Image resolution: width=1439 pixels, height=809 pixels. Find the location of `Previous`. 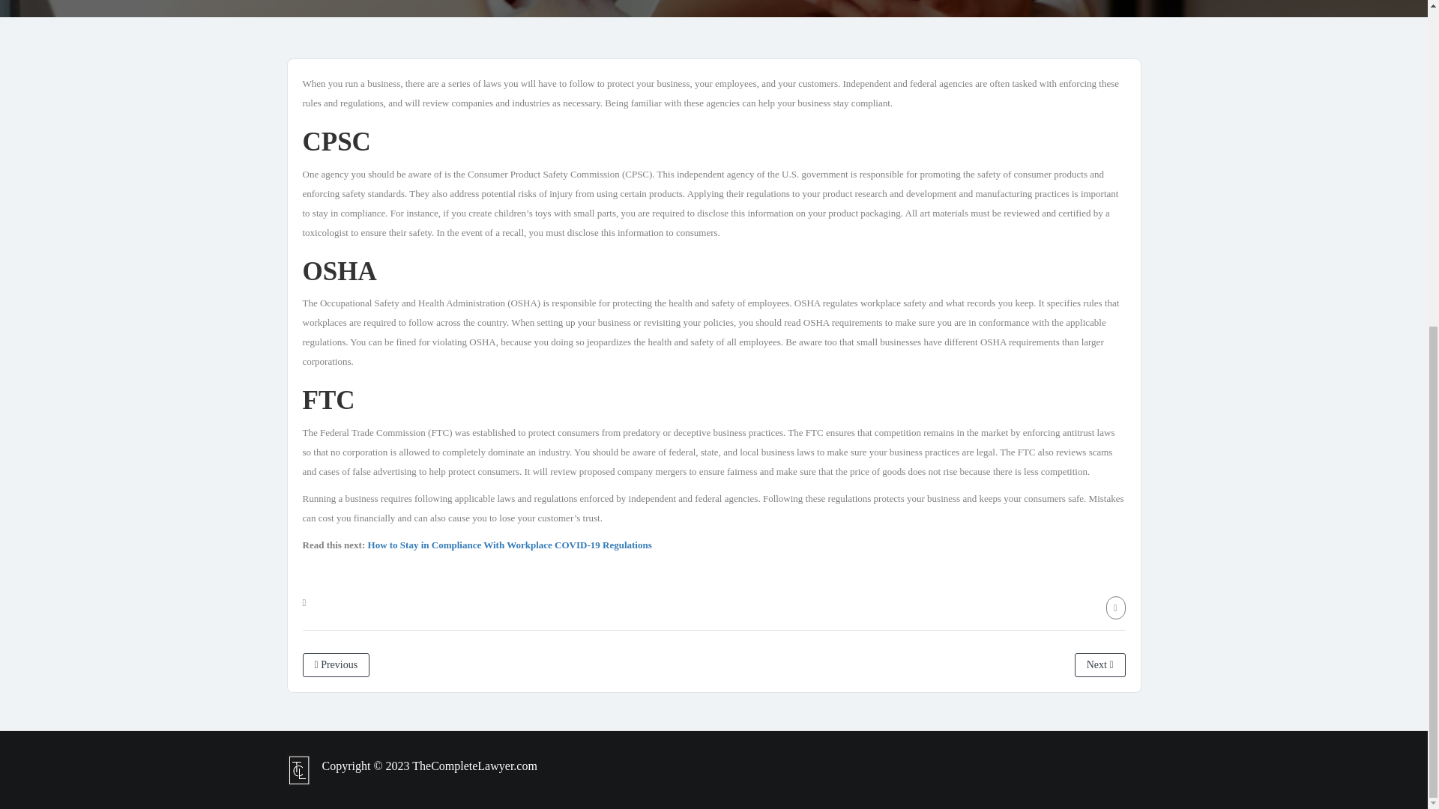

Previous is located at coordinates (336, 664).